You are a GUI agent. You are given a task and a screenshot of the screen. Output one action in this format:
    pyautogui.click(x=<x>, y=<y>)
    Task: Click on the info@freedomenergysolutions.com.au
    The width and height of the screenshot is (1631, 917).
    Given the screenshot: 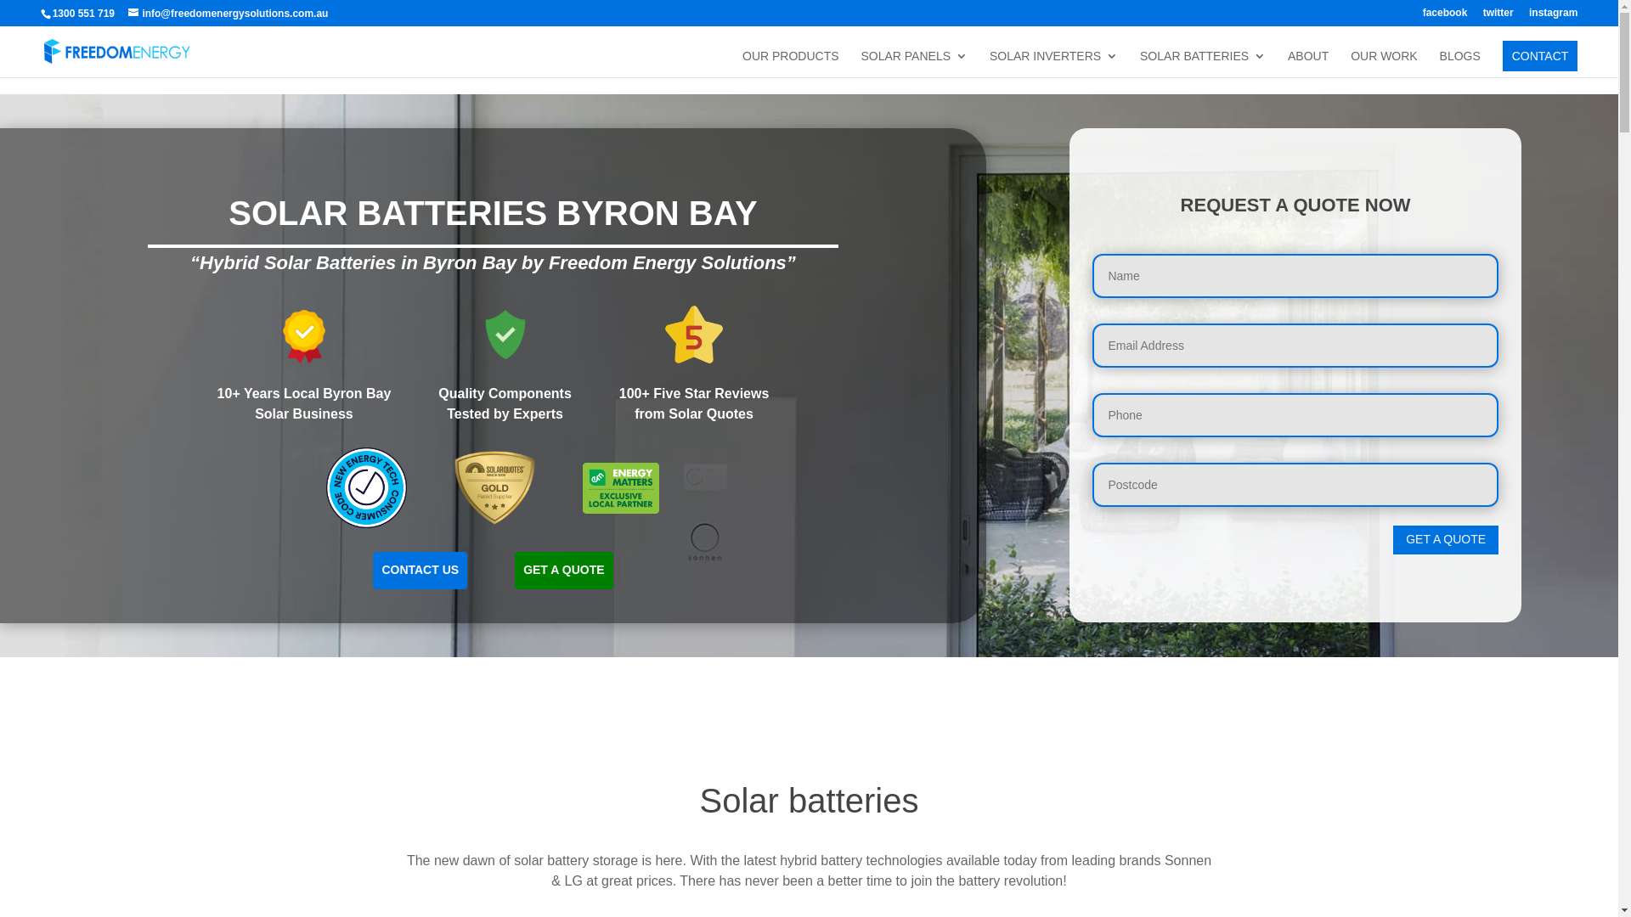 What is the action you would take?
    pyautogui.click(x=228, y=14)
    